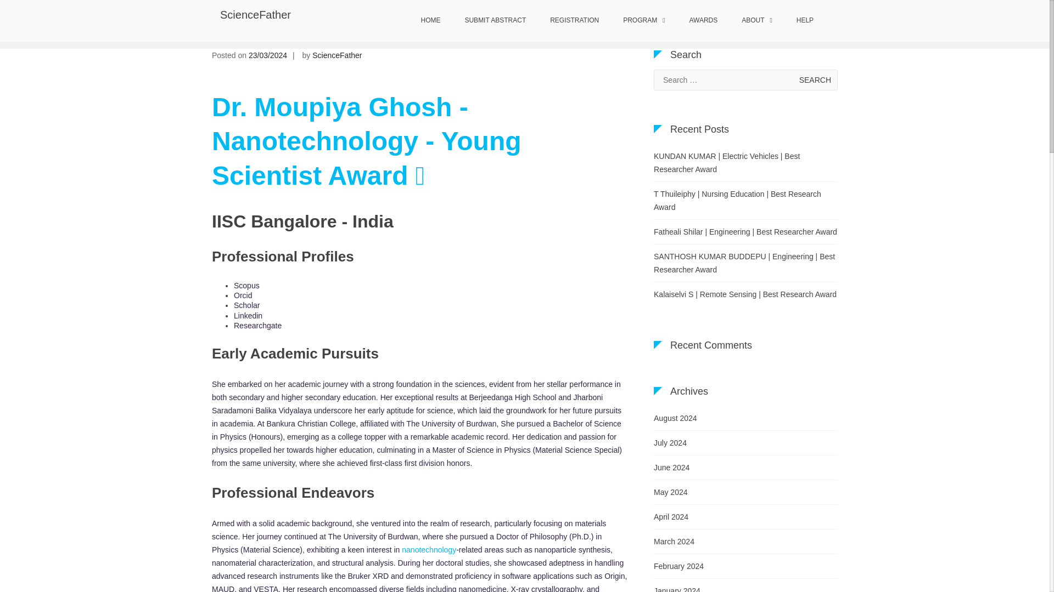 The height and width of the screenshot is (592, 1054). Describe the element at coordinates (246, 305) in the screenshot. I see `Scholar` at that location.